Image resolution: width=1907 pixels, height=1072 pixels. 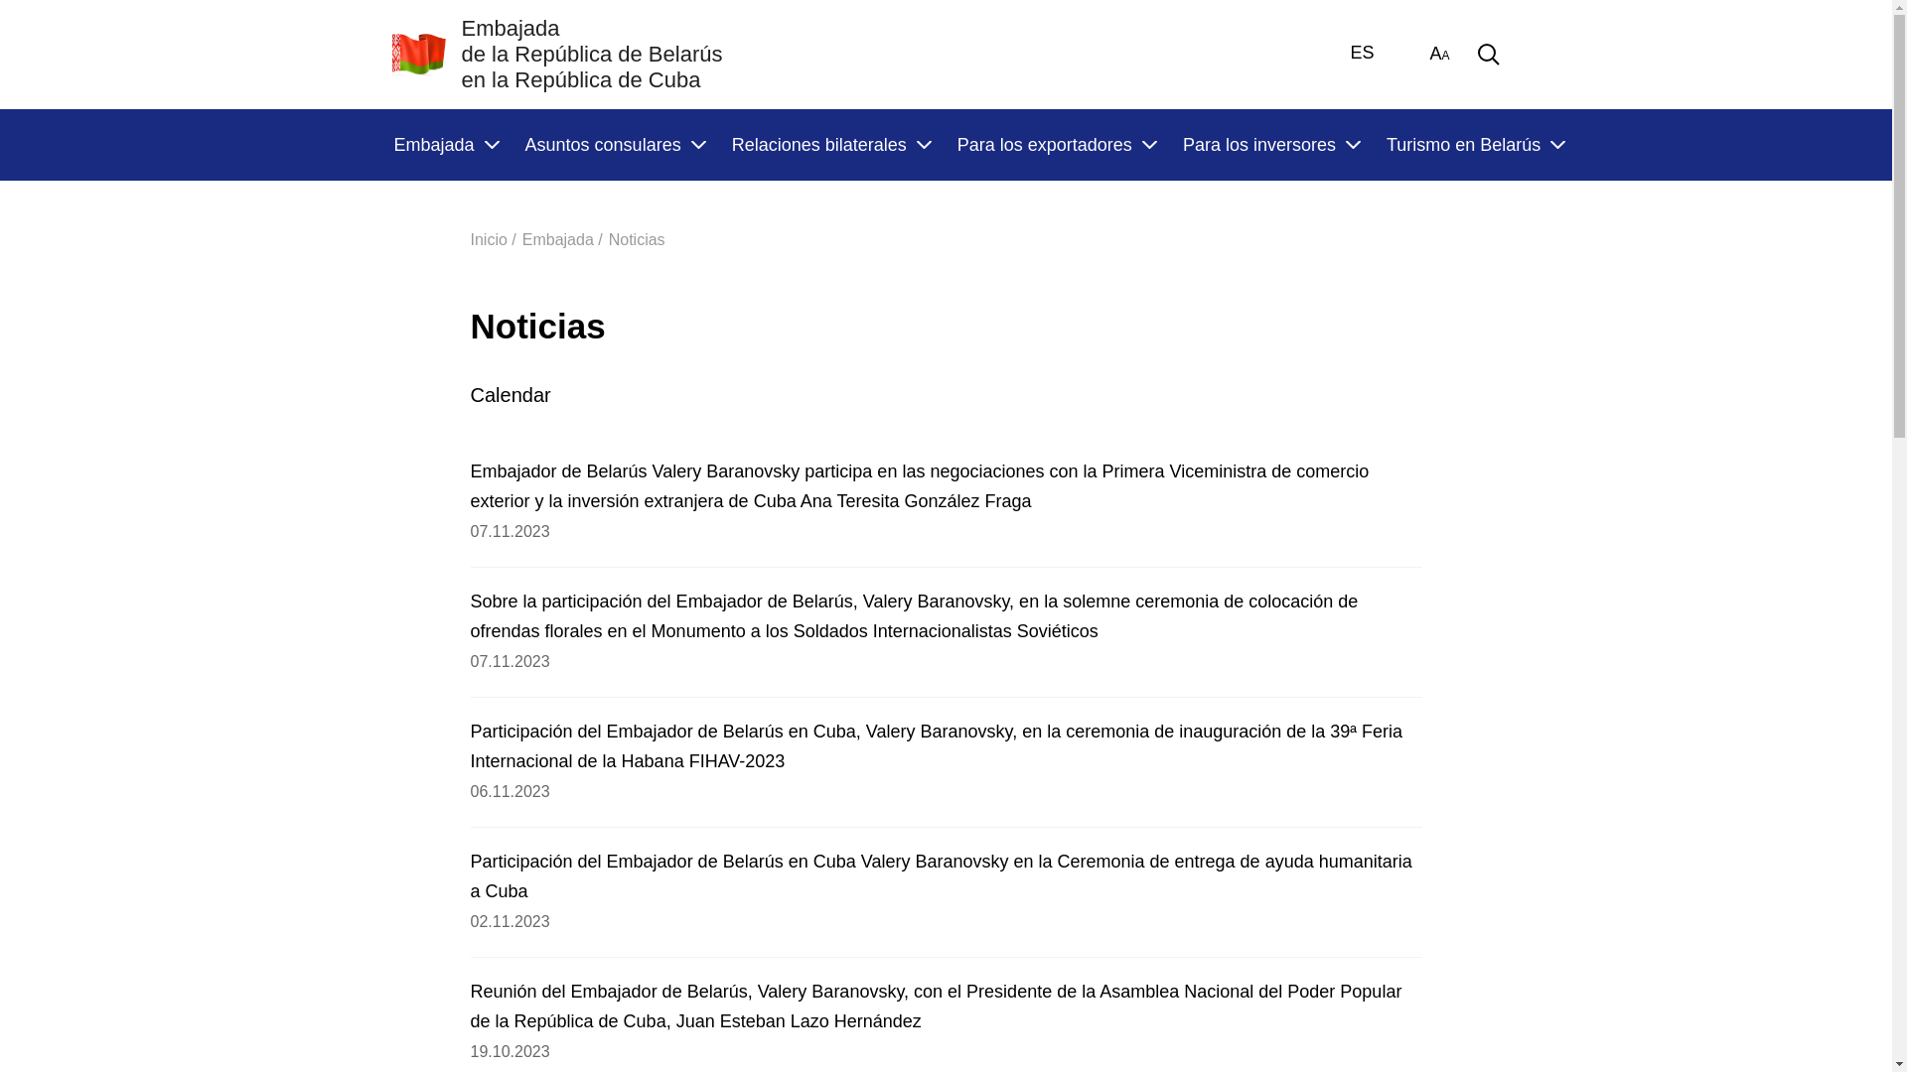 What do you see at coordinates (1439, 55) in the screenshot?
I see `AA` at bounding box center [1439, 55].